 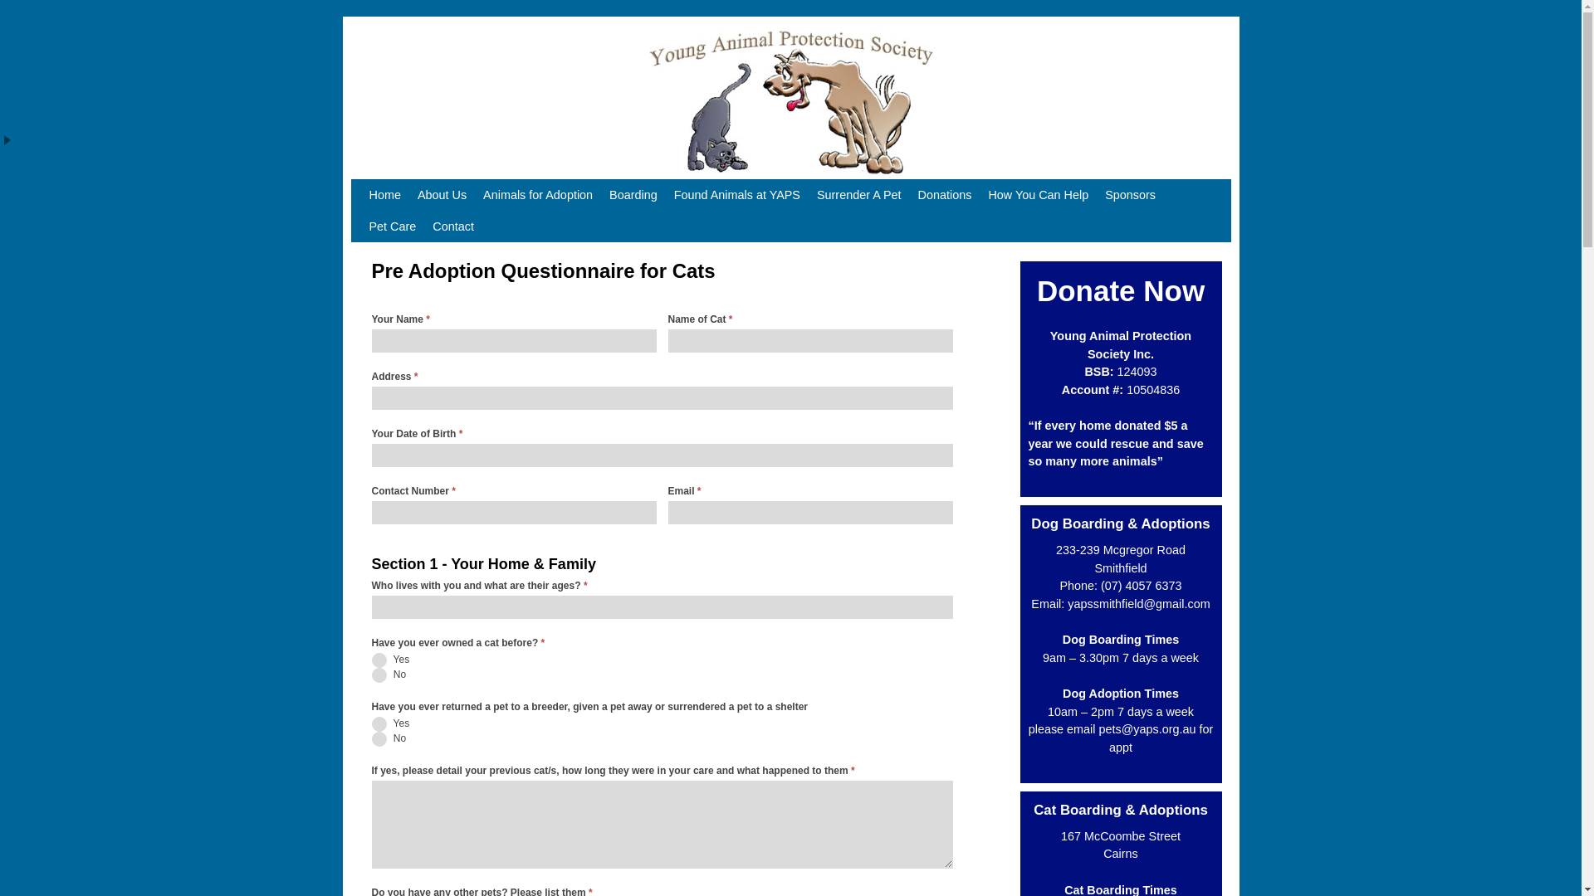 I want to click on Home, so click(x=384, y=195).